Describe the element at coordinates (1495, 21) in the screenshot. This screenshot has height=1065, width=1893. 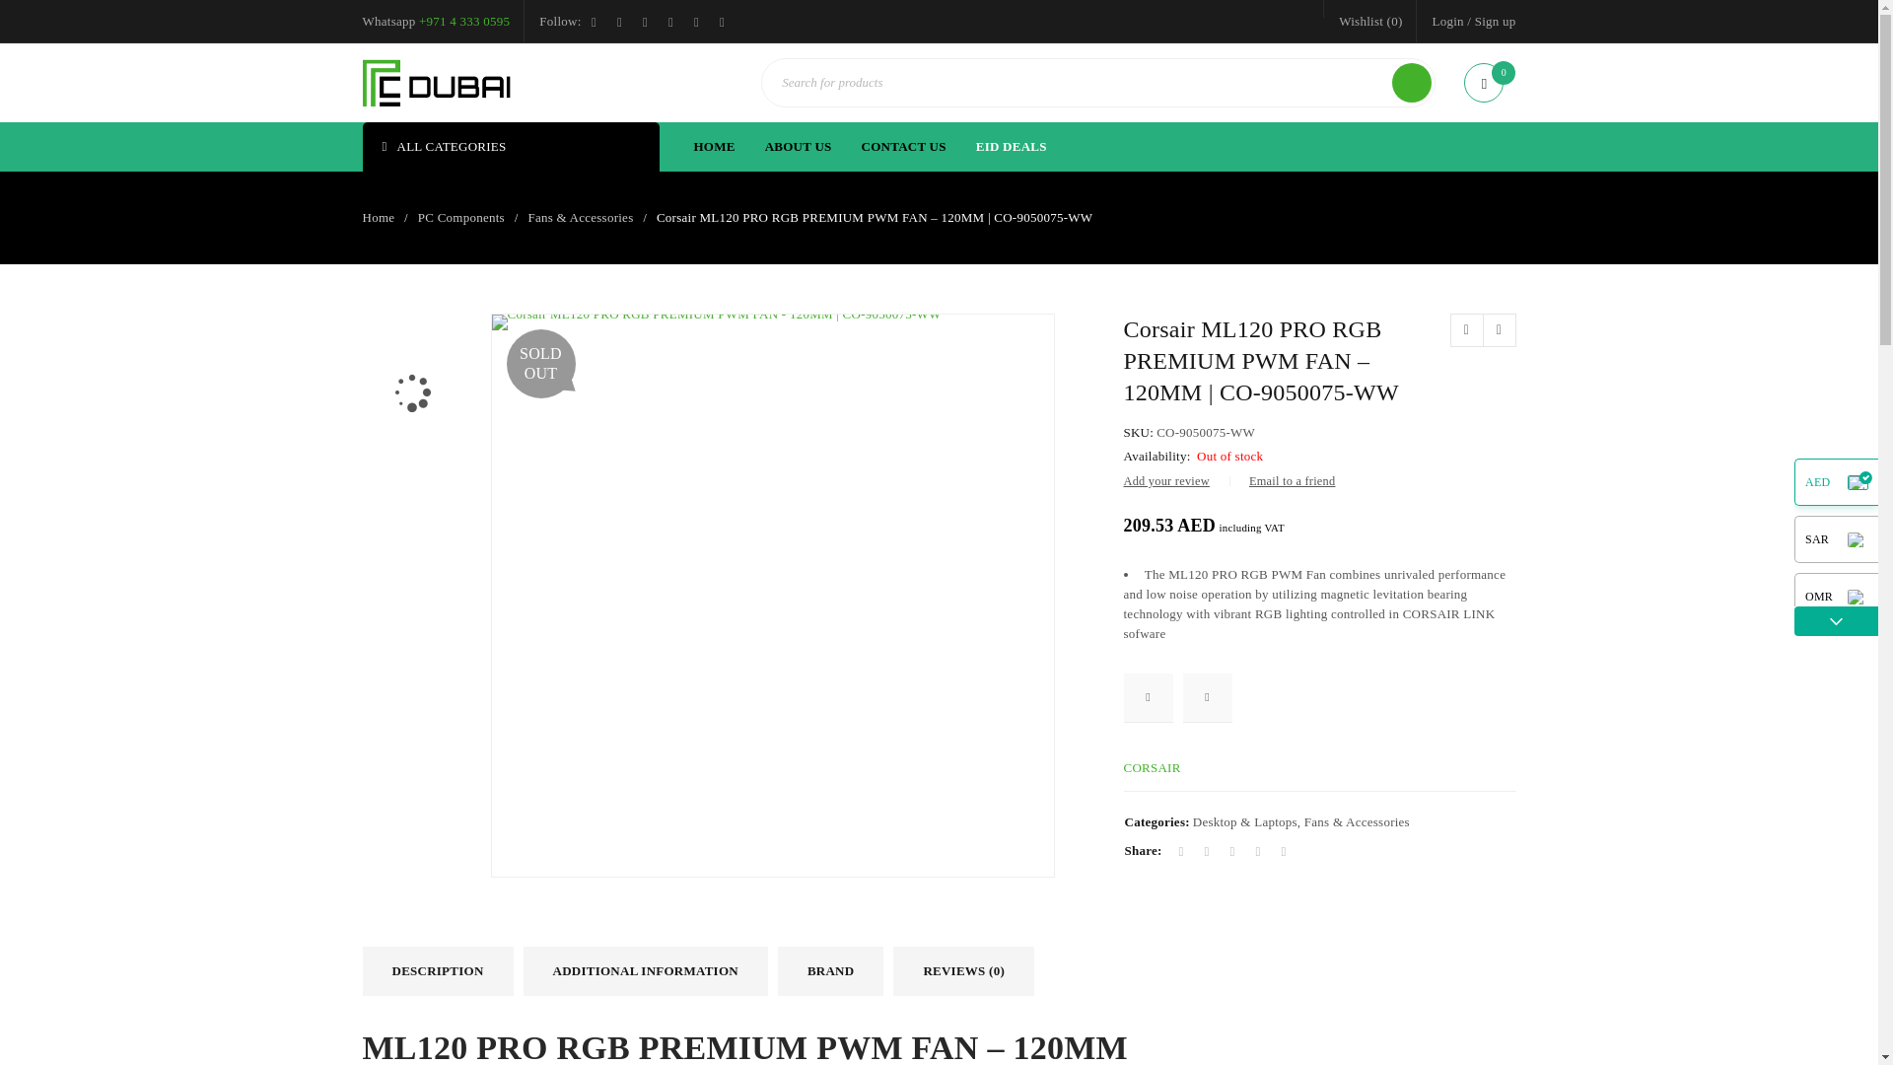
I see `Create New Account` at that location.